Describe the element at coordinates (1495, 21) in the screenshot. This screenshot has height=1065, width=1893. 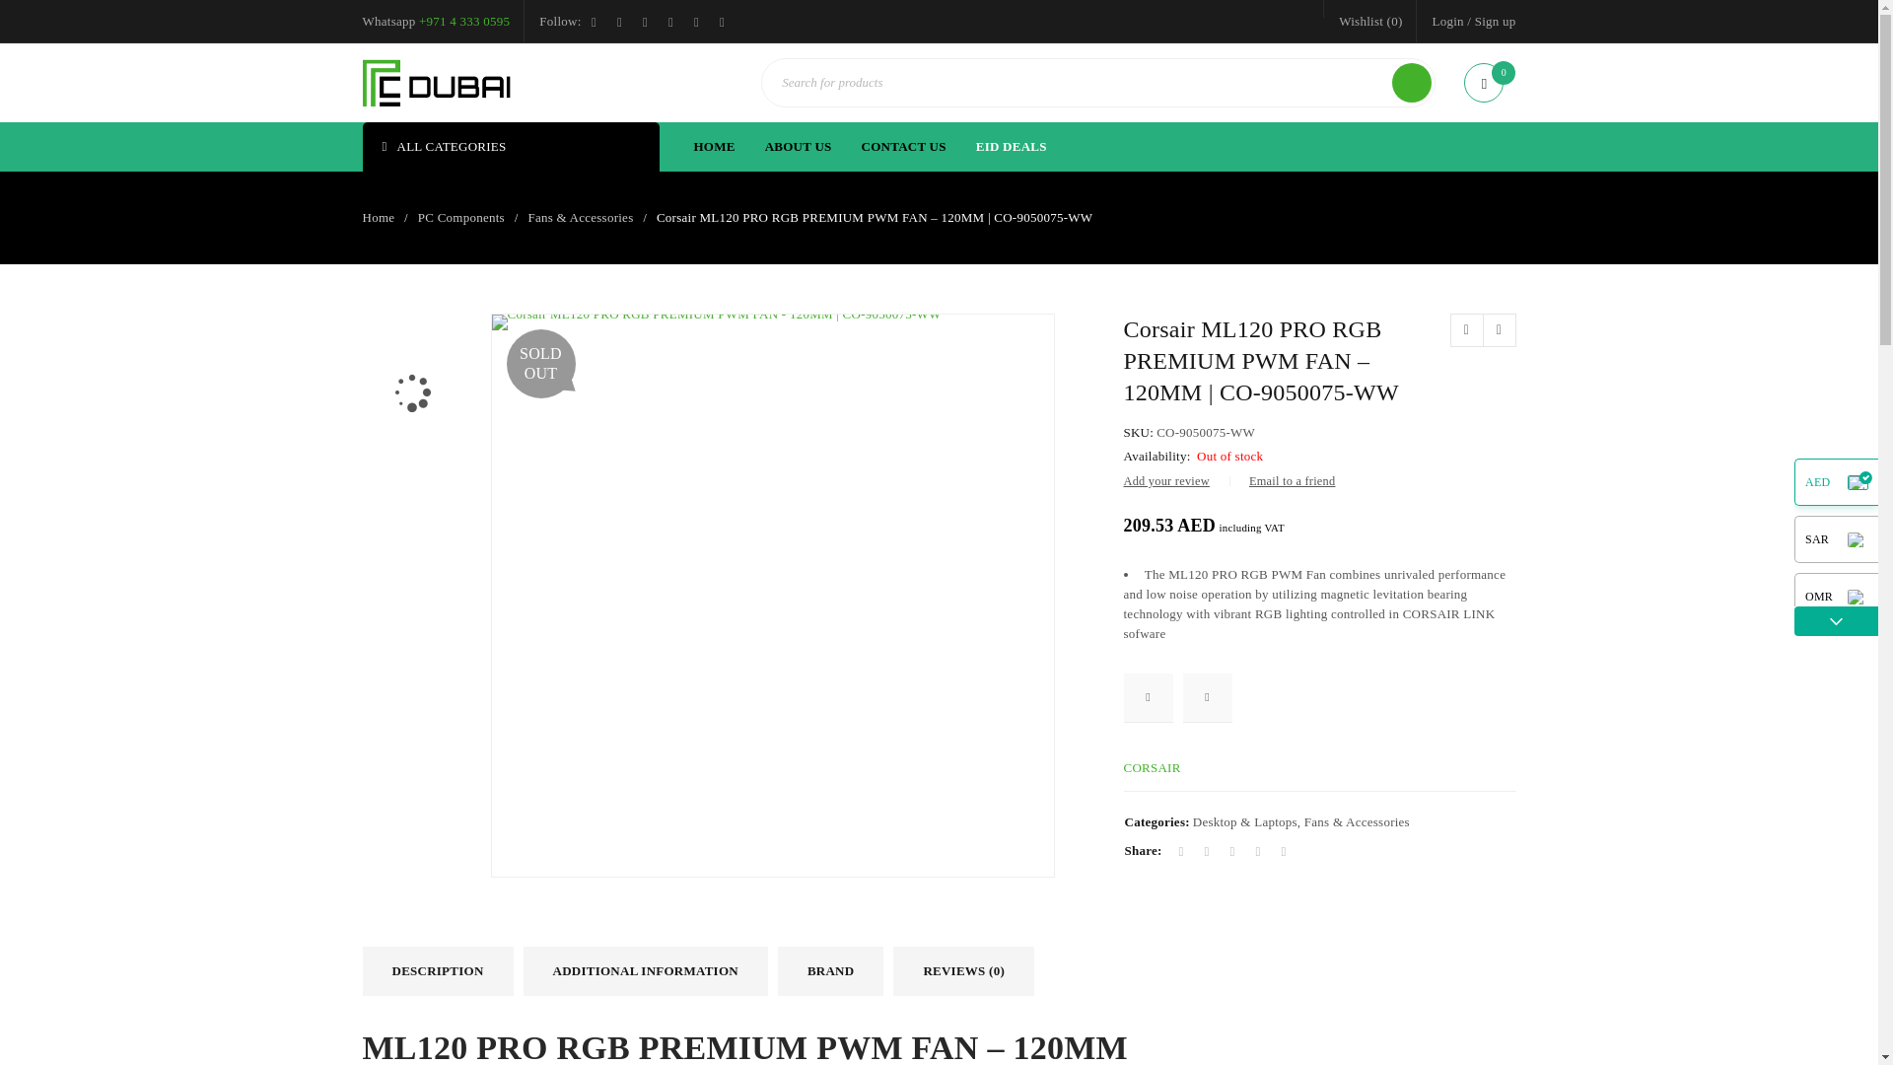
I see `Create New Account` at that location.